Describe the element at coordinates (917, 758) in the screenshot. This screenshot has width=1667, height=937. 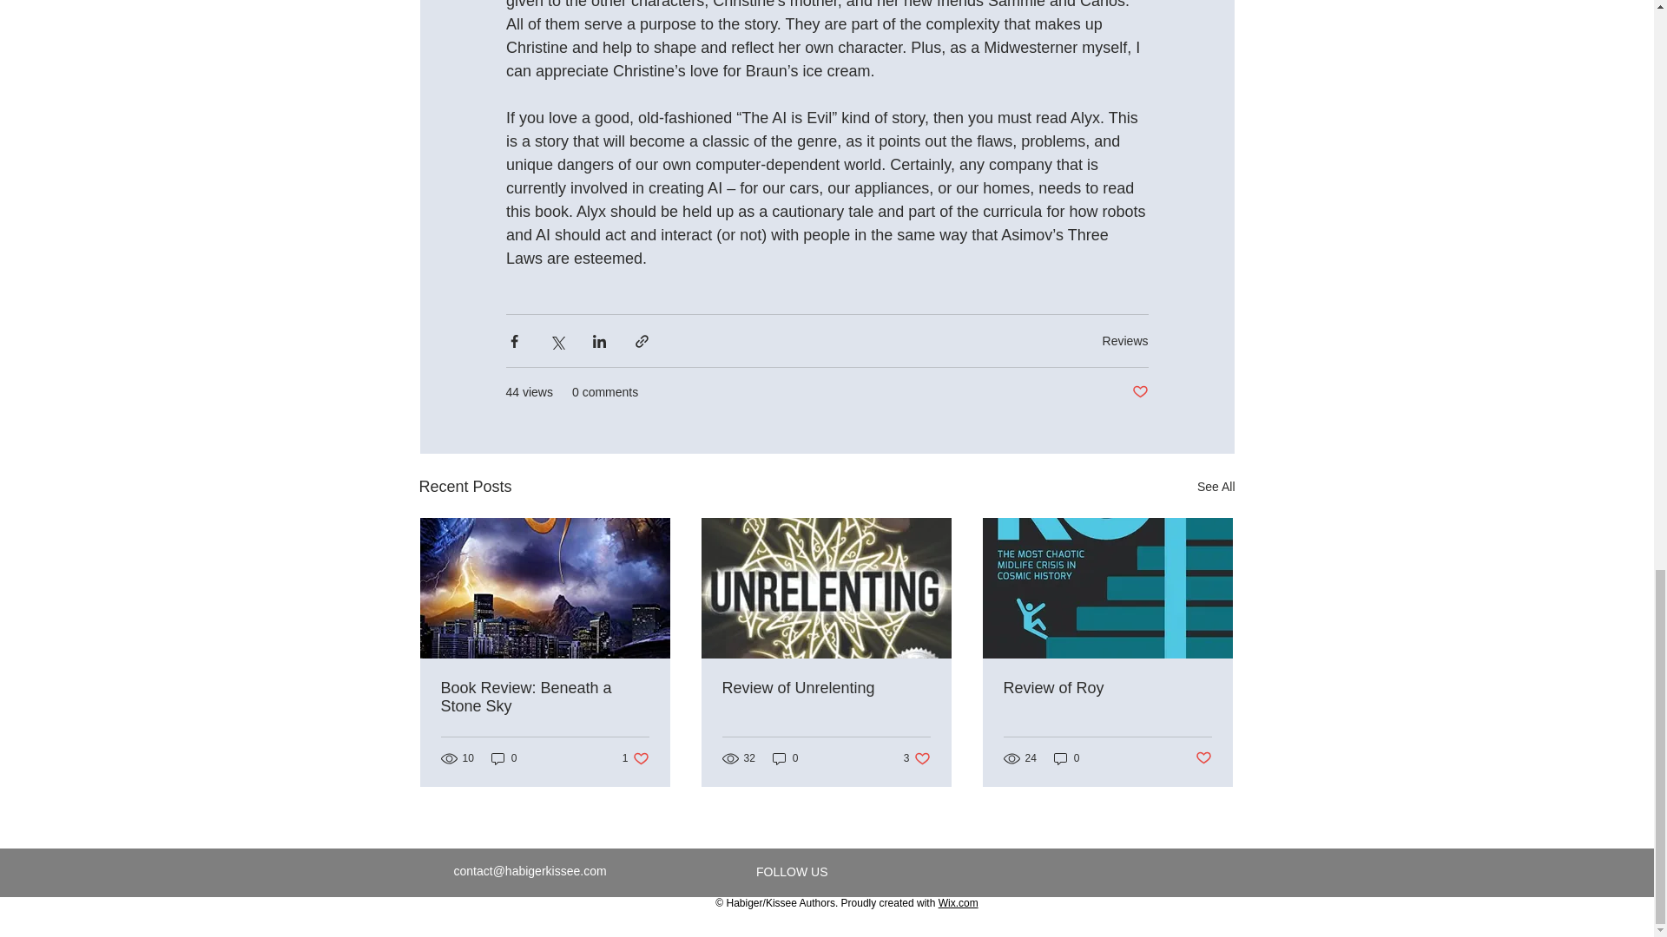
I see `Reviews` at that location.